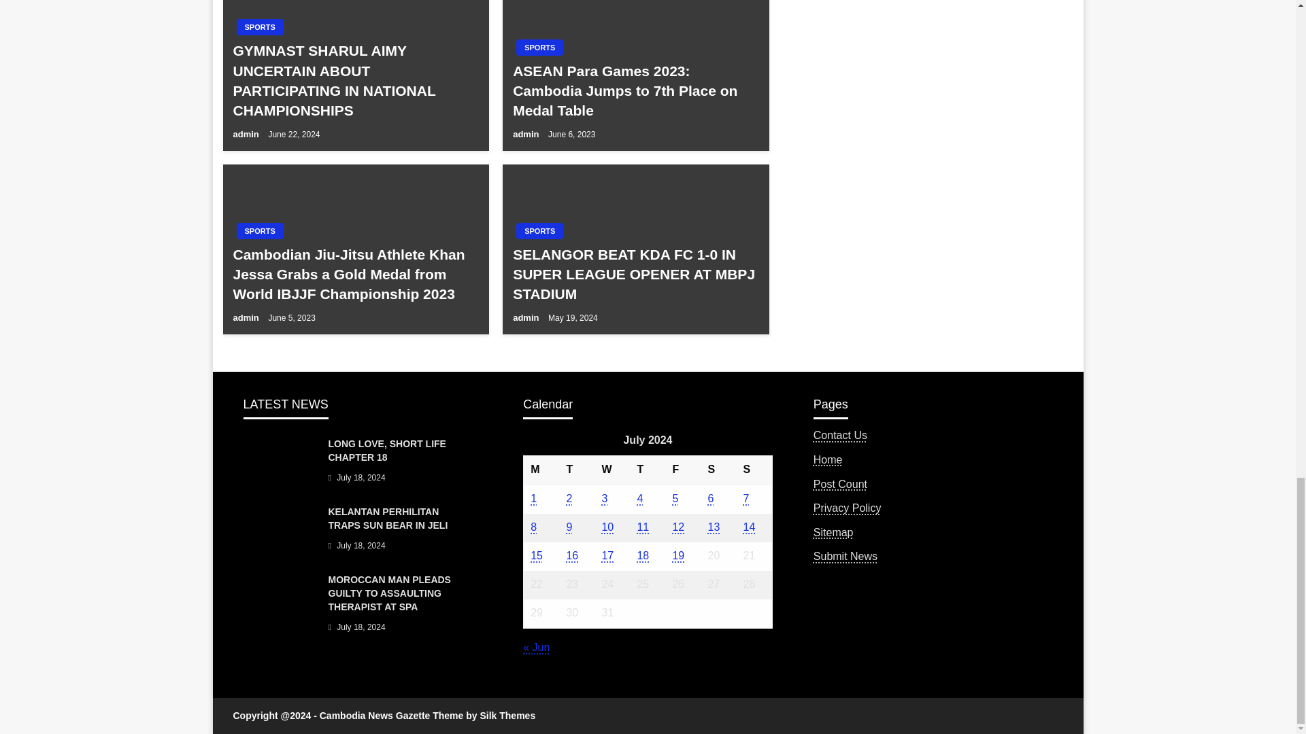  Describe the element at coordinates (527, 135) in the screenshot. I see `admin` at that location.